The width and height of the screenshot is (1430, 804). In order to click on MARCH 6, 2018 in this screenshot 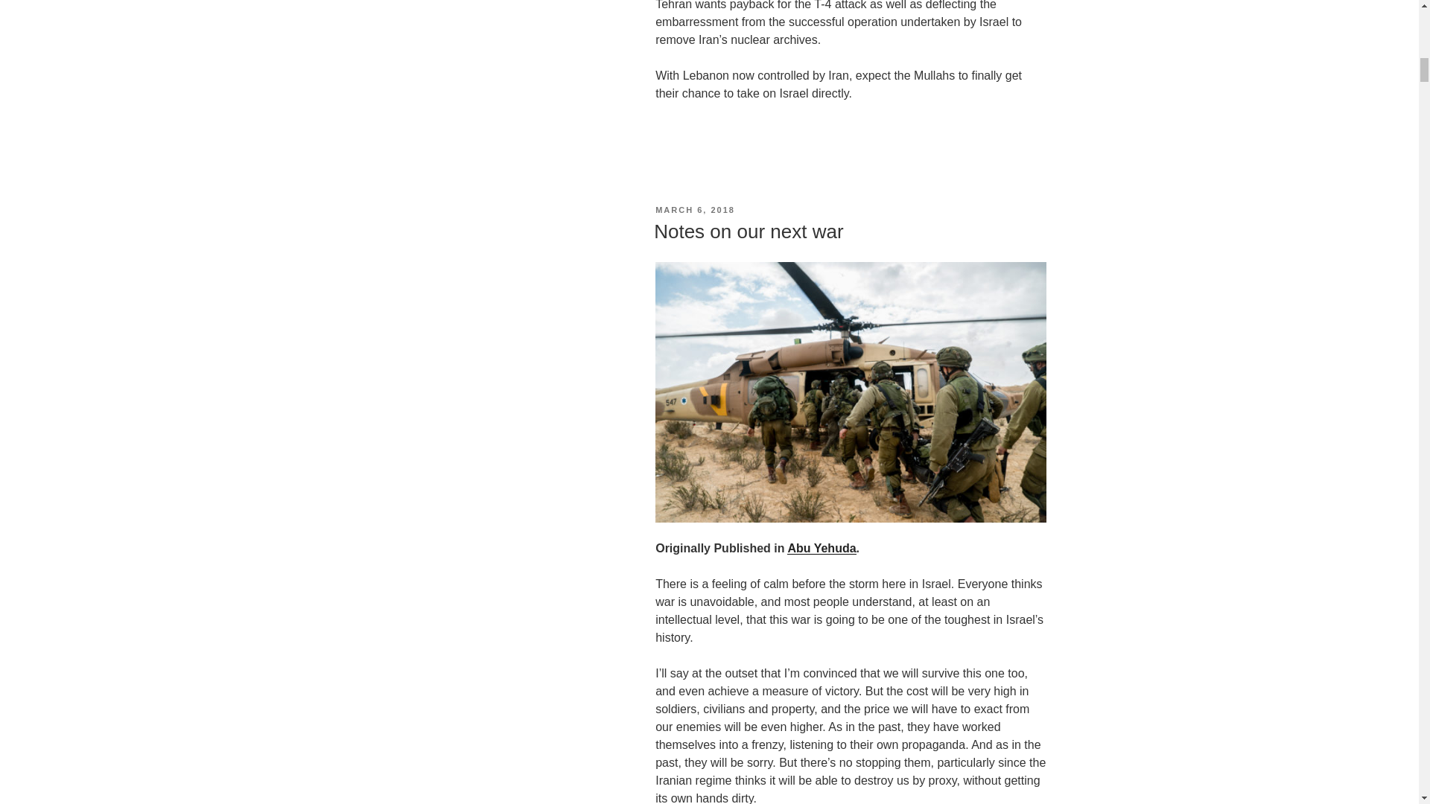, I will do `click(694, 210)`.